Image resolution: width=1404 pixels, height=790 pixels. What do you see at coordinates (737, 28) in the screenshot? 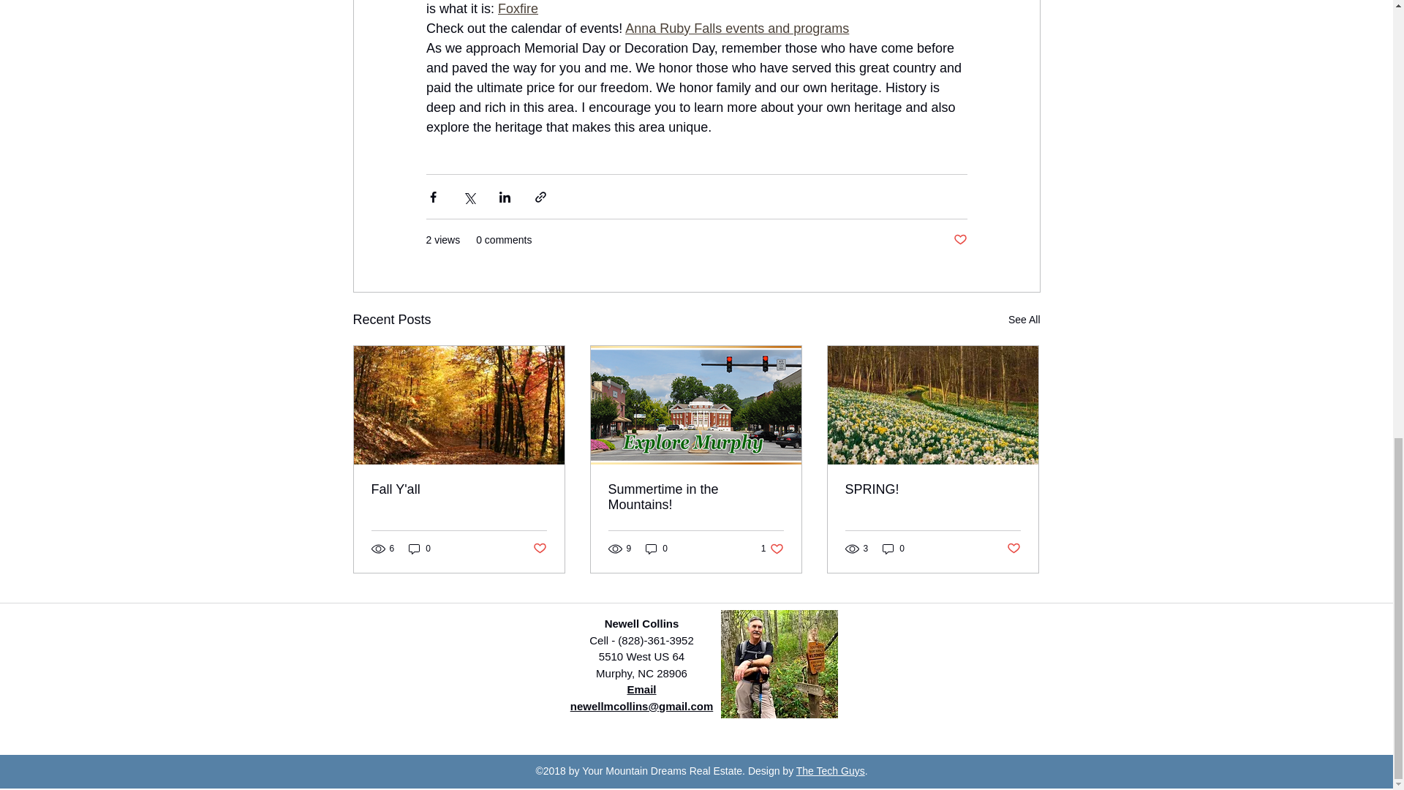
I see `Foxfire` at bounding box center [737, 28].